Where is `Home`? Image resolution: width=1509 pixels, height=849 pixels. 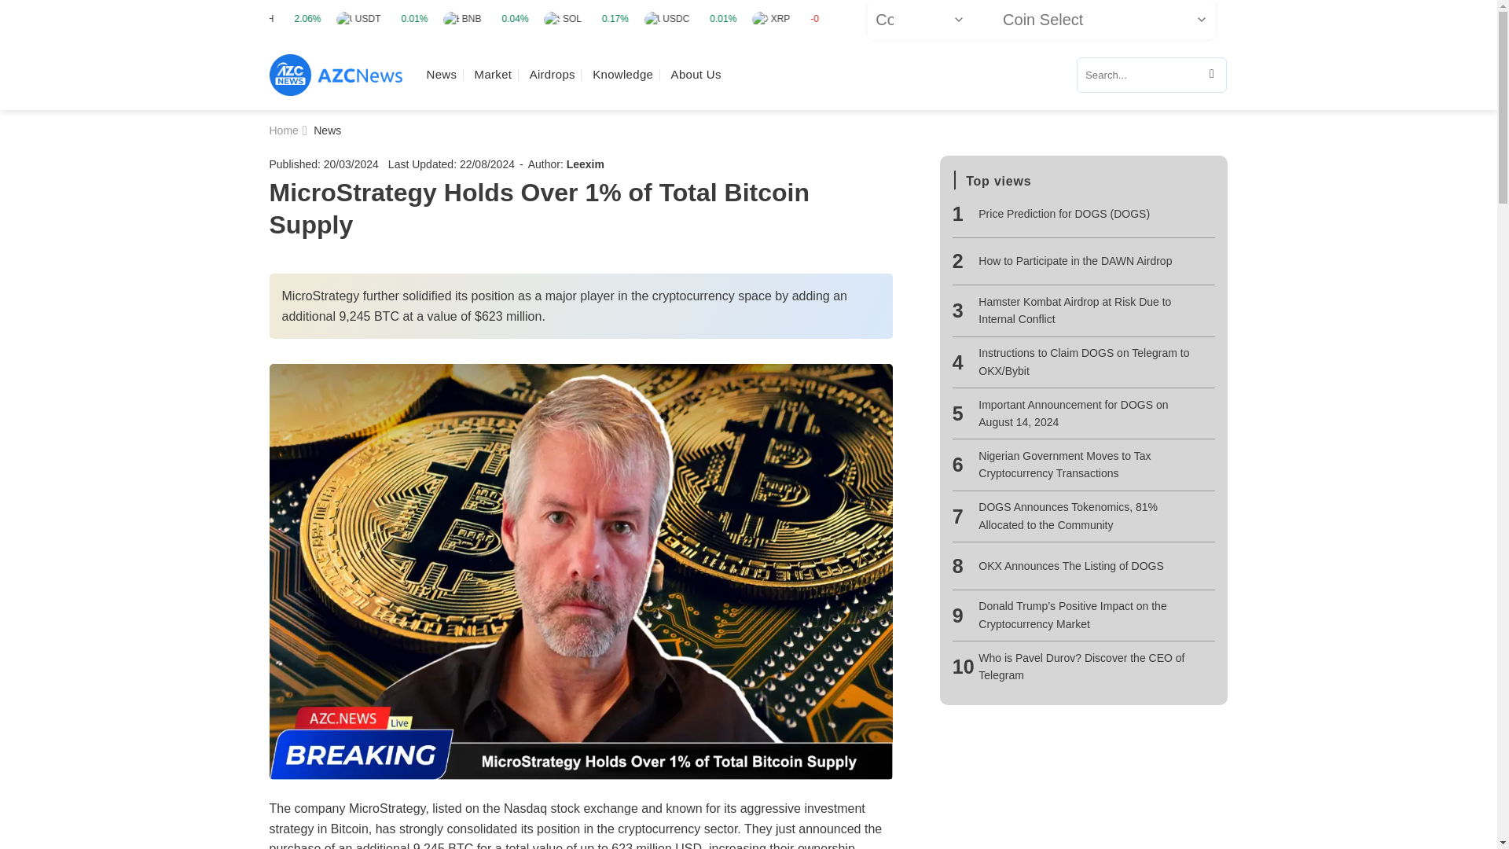
Home is located at coordinates (283, 130).